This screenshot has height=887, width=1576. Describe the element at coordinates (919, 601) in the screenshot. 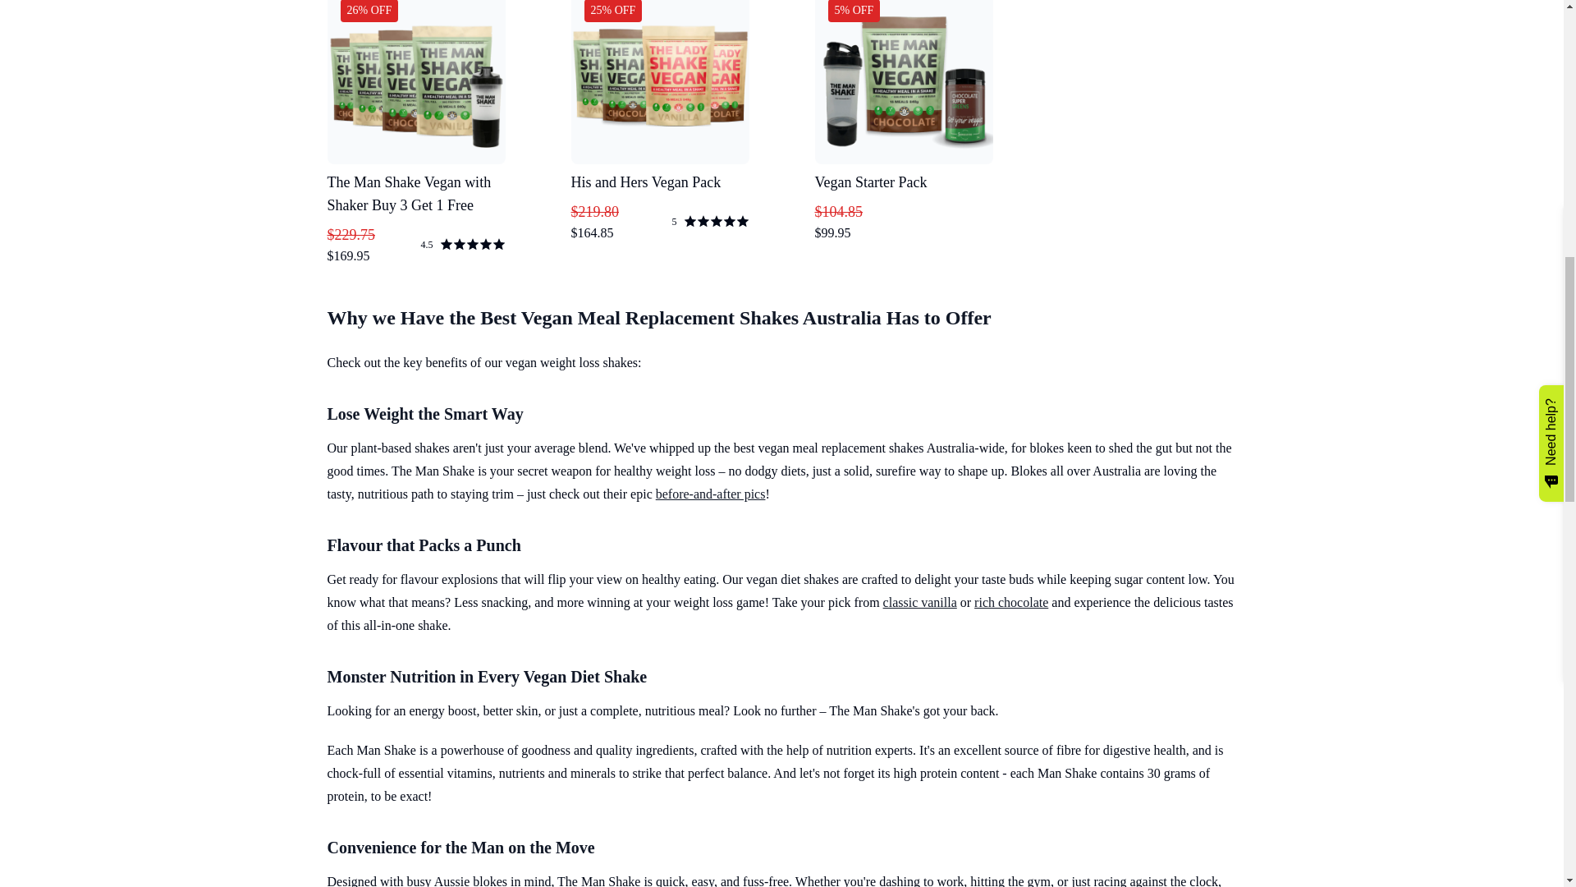

I see `classic vanilla` at that location.